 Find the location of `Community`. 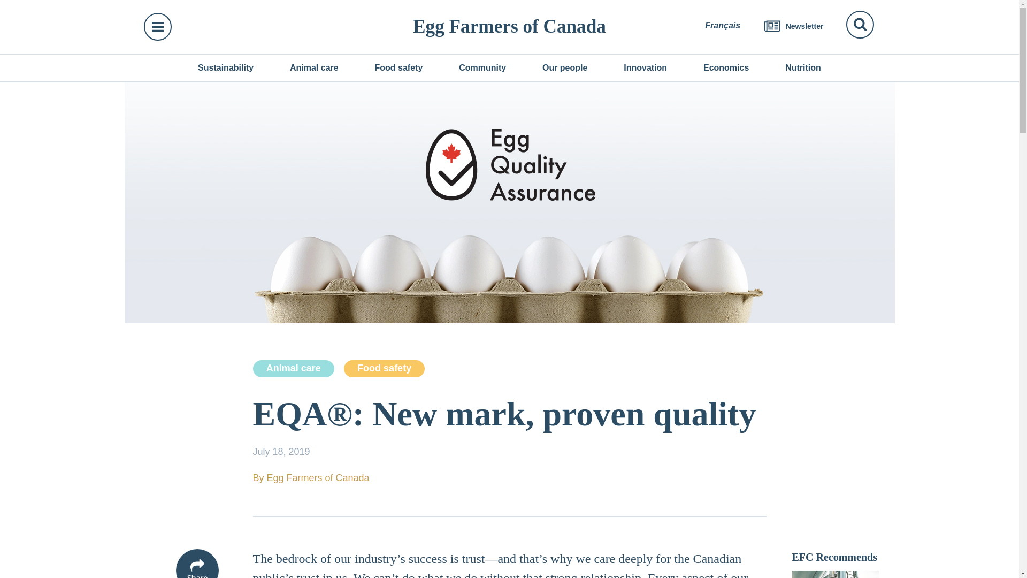

Community is located at coordinates (482, 67).